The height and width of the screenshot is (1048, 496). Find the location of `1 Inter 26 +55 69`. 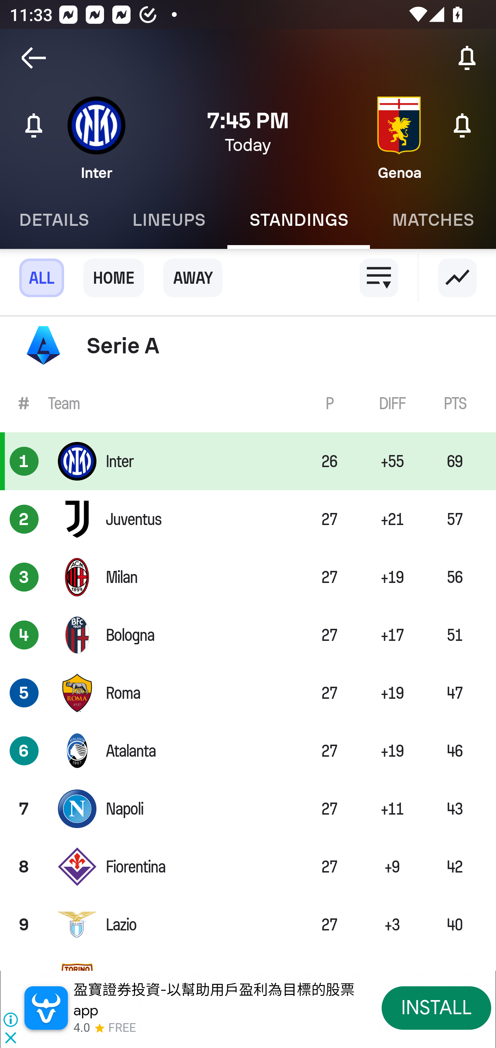

1 Inter 26 +55 69 is located at coordinates (248, 461).